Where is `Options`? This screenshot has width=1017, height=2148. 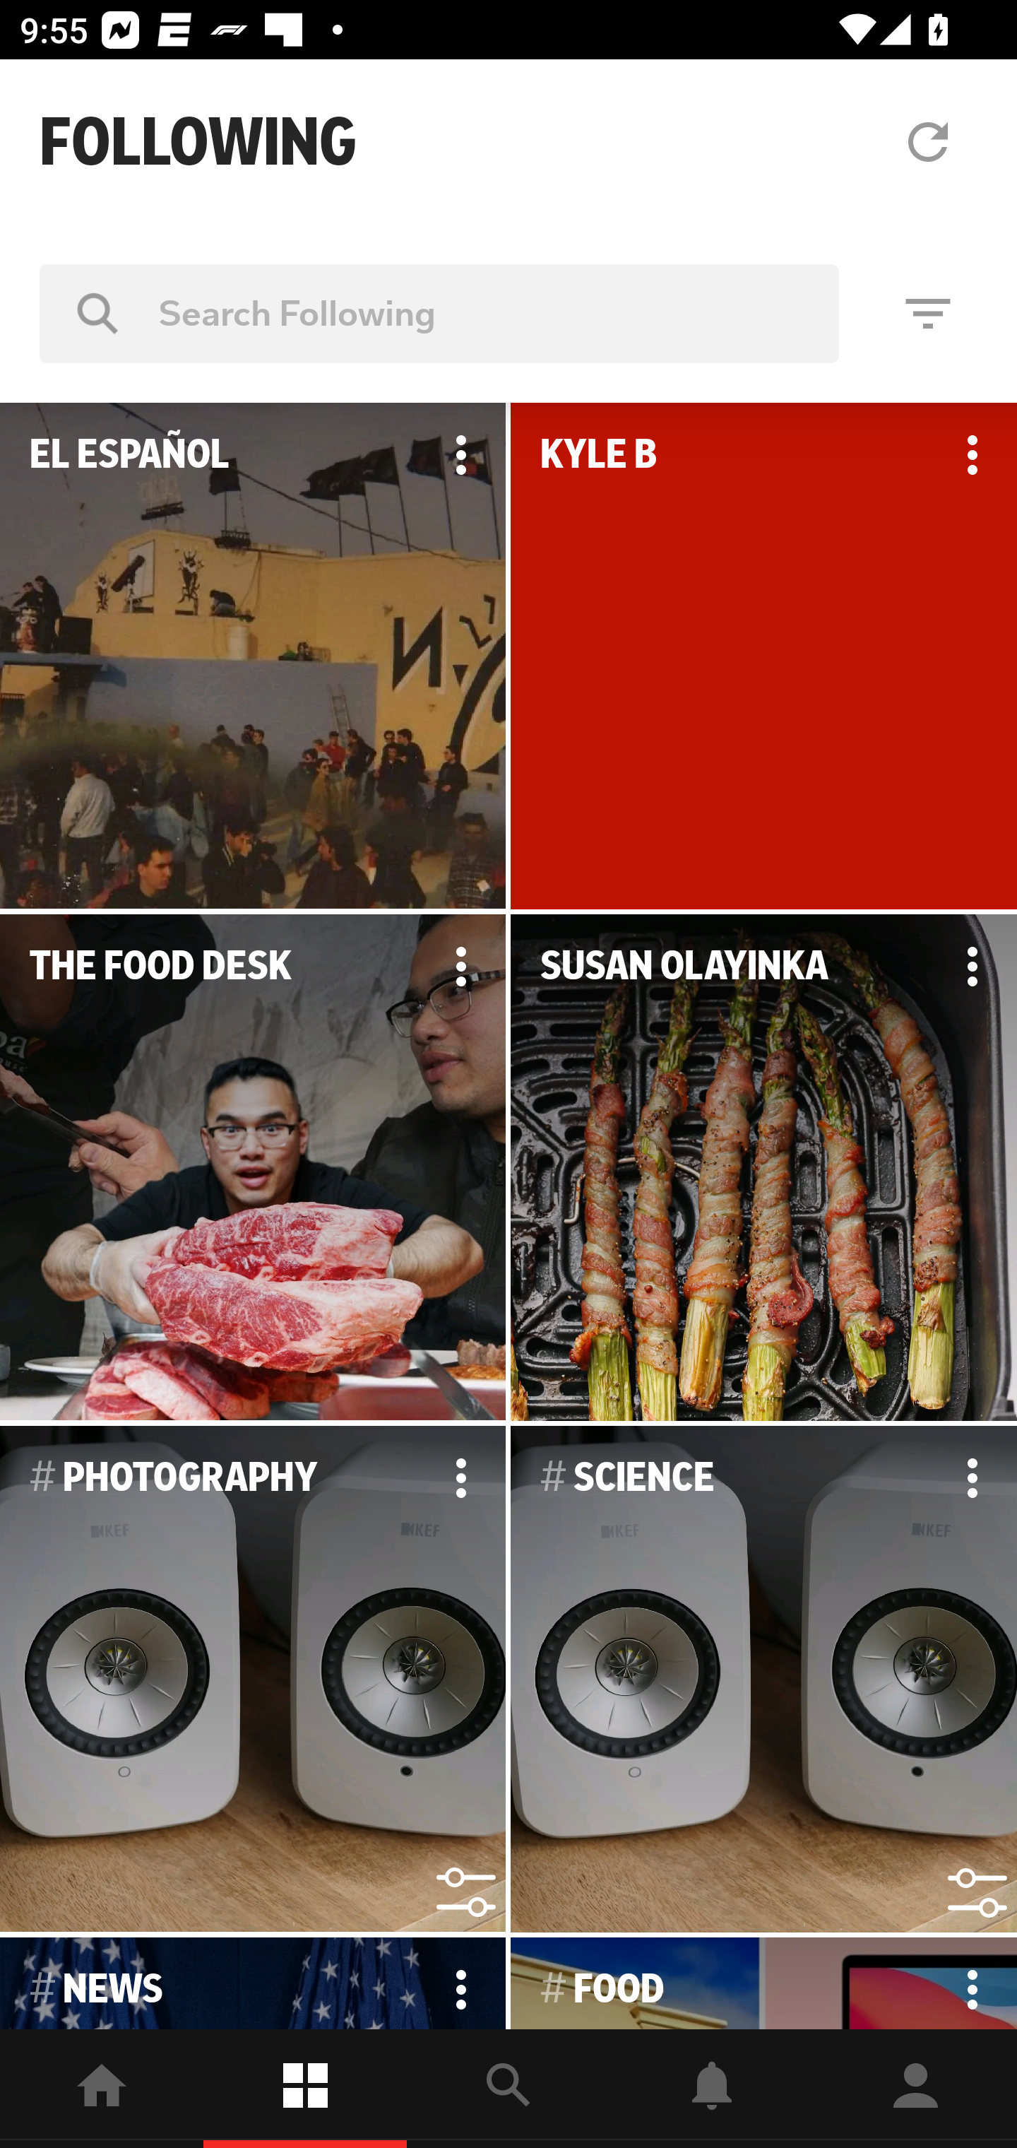
Options is located at coordinates (972, 1983).